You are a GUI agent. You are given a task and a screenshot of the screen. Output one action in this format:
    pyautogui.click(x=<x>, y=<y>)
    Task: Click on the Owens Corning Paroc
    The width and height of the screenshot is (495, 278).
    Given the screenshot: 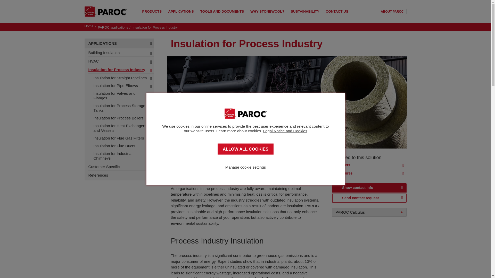 What is the action you would take?
    pyautogui.click(x=106, y=11)
    